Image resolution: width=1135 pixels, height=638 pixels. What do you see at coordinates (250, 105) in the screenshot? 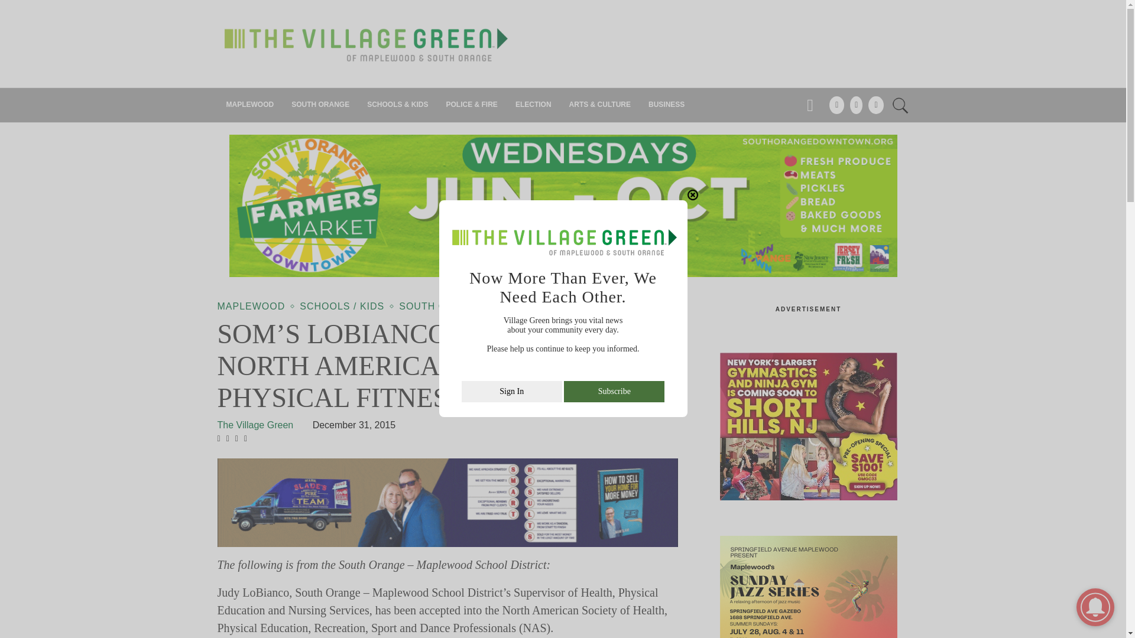
I see `MAPLEWOOD` at bounding box center [250, 105].